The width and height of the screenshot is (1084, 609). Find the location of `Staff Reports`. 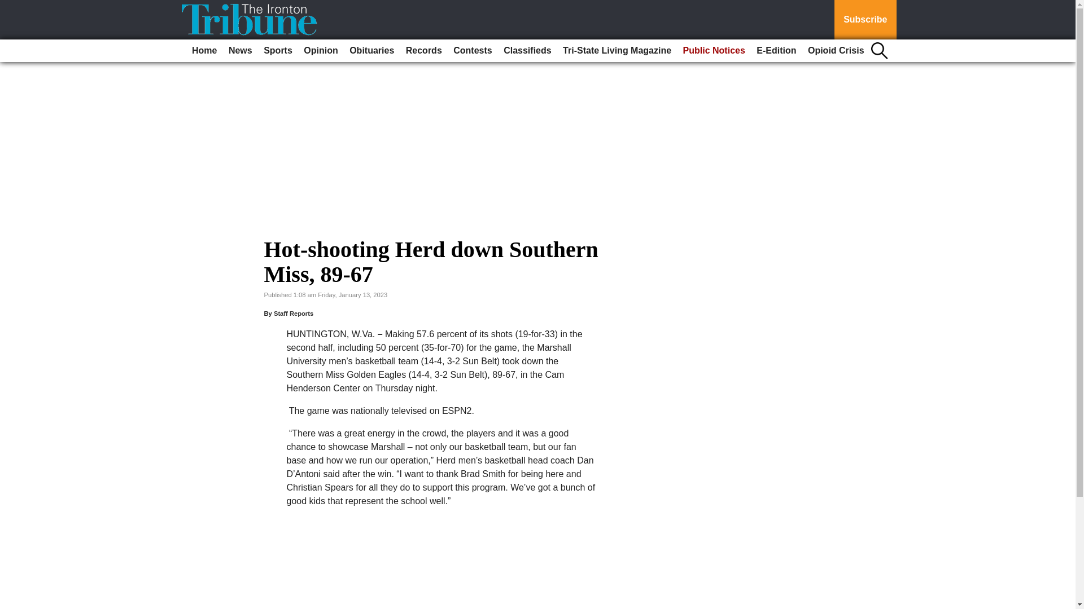

Staff Reports is located at coordinates (294, 313).